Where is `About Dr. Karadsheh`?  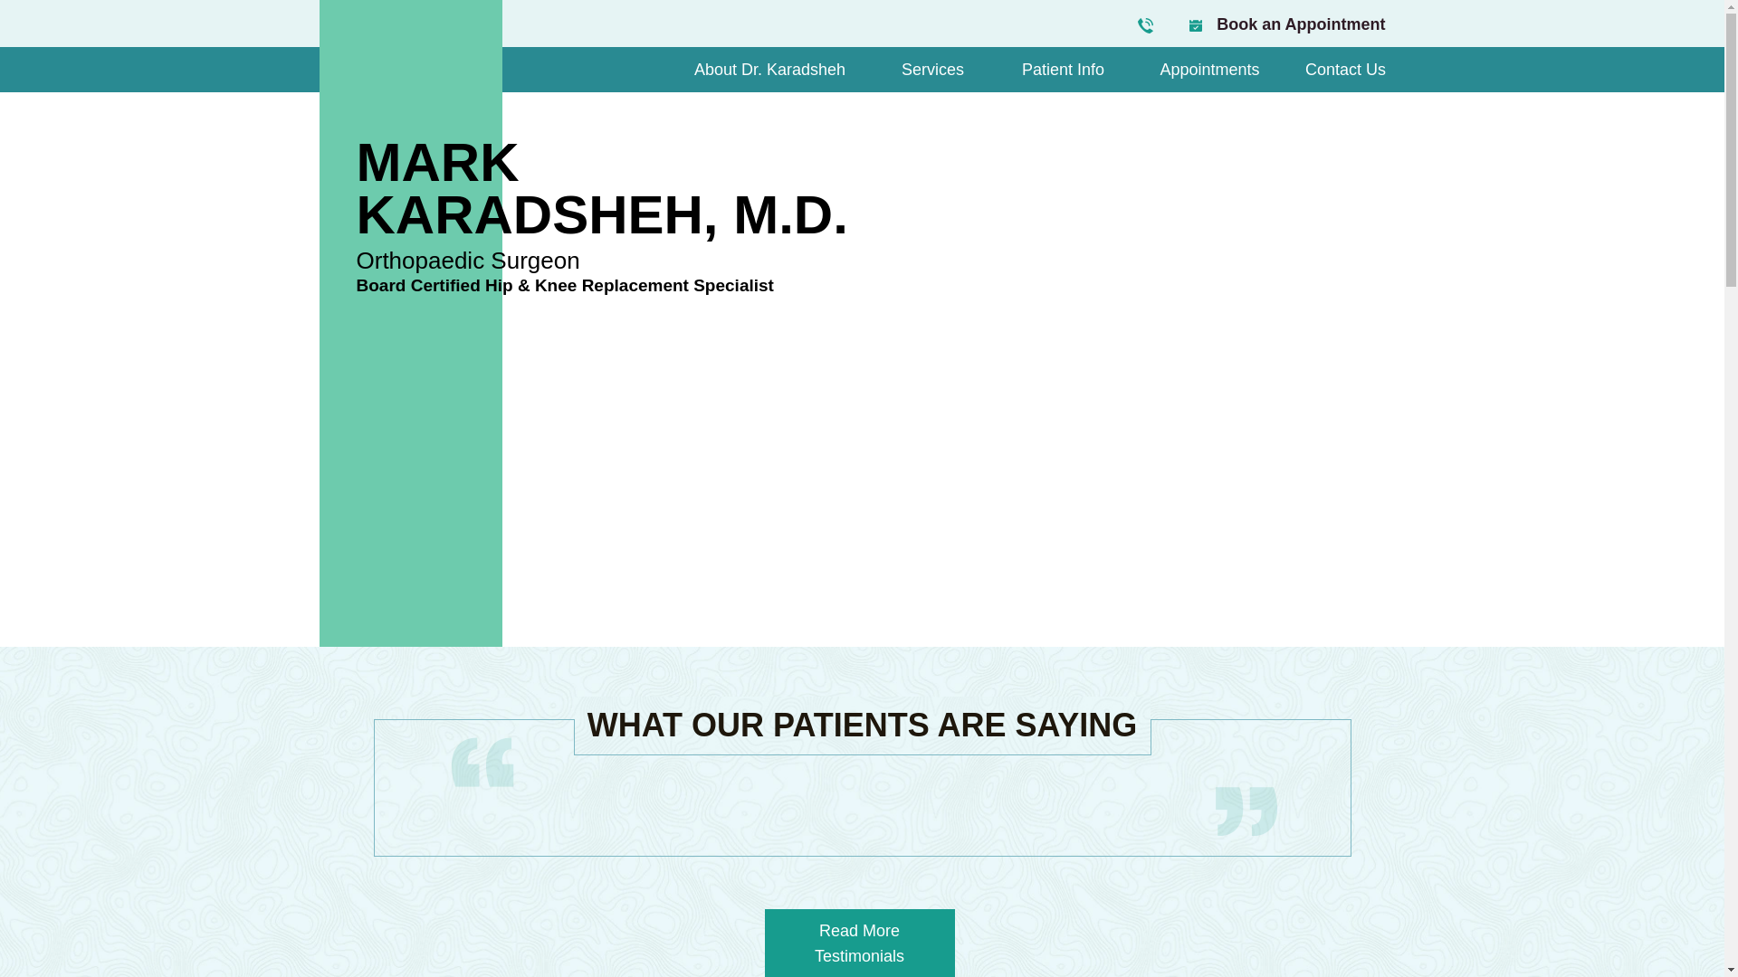 About Dr. Karadsheh is located at coordinates (769, 69).